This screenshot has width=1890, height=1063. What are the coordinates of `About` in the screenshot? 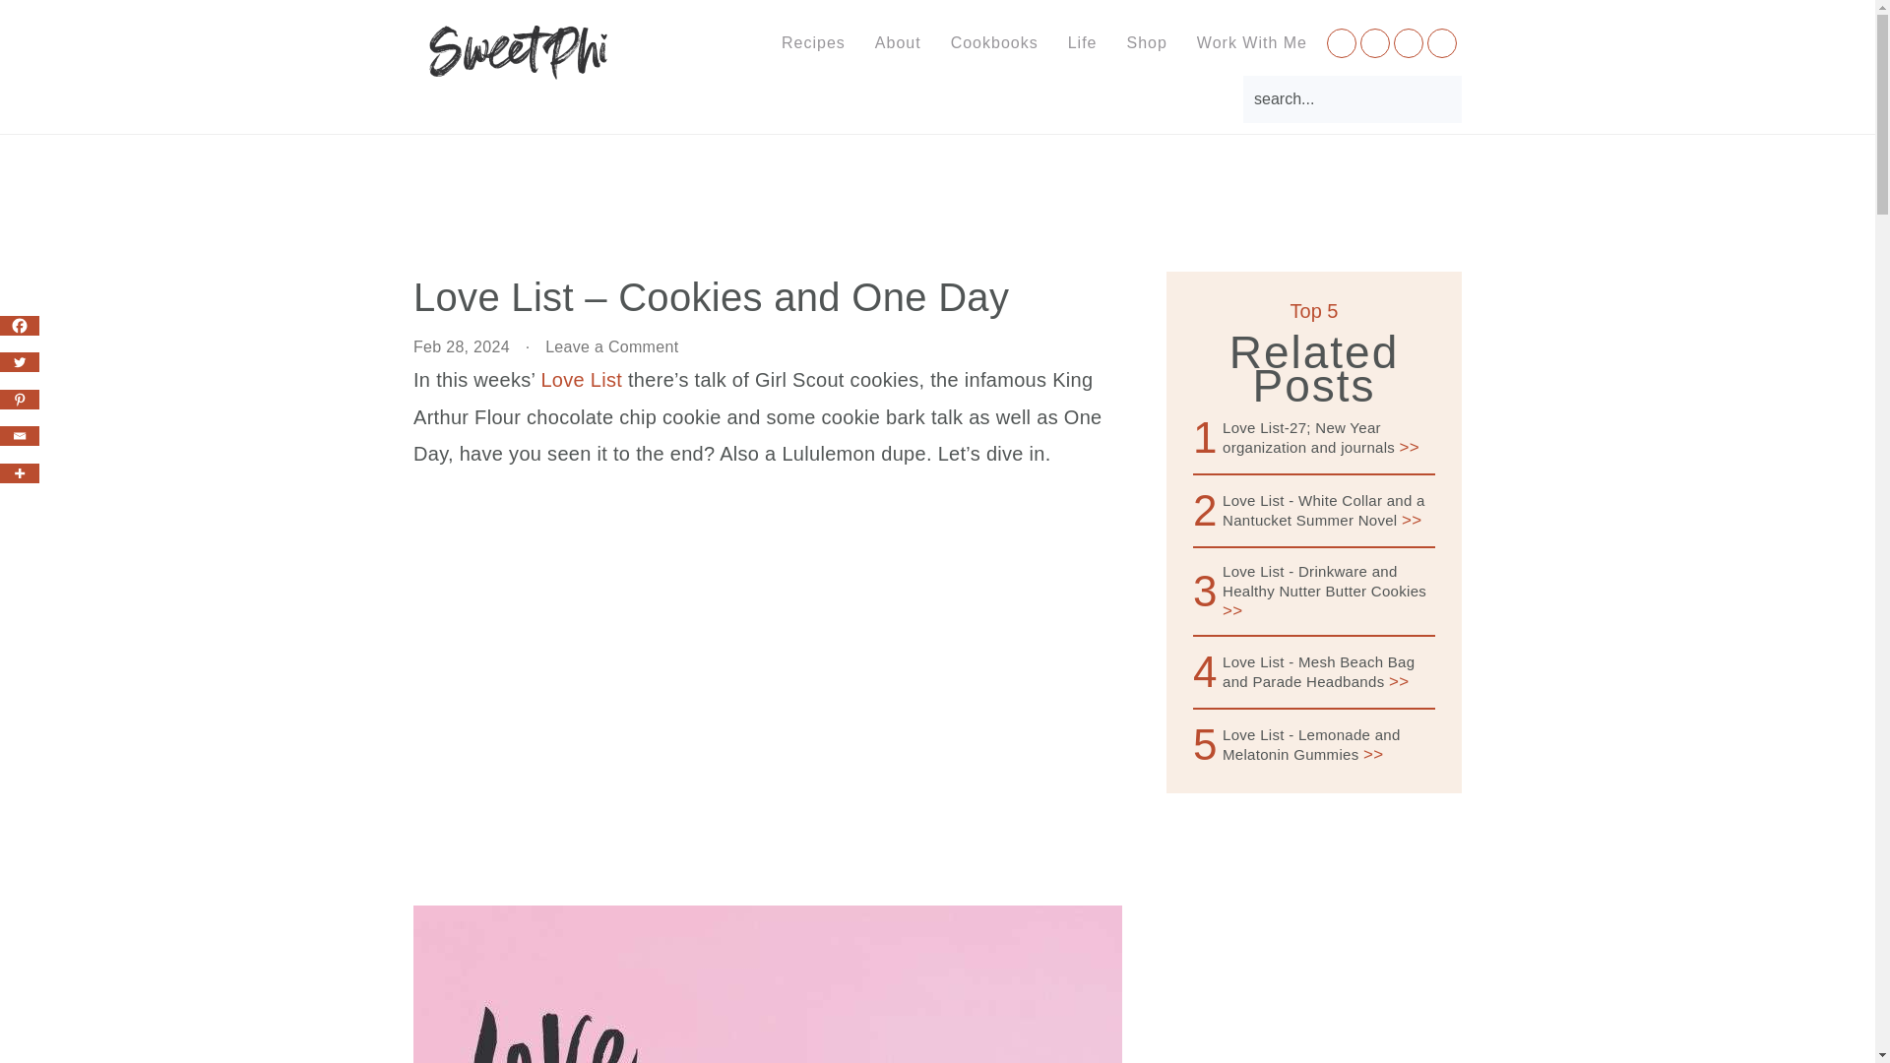 It's located at (898, 42).